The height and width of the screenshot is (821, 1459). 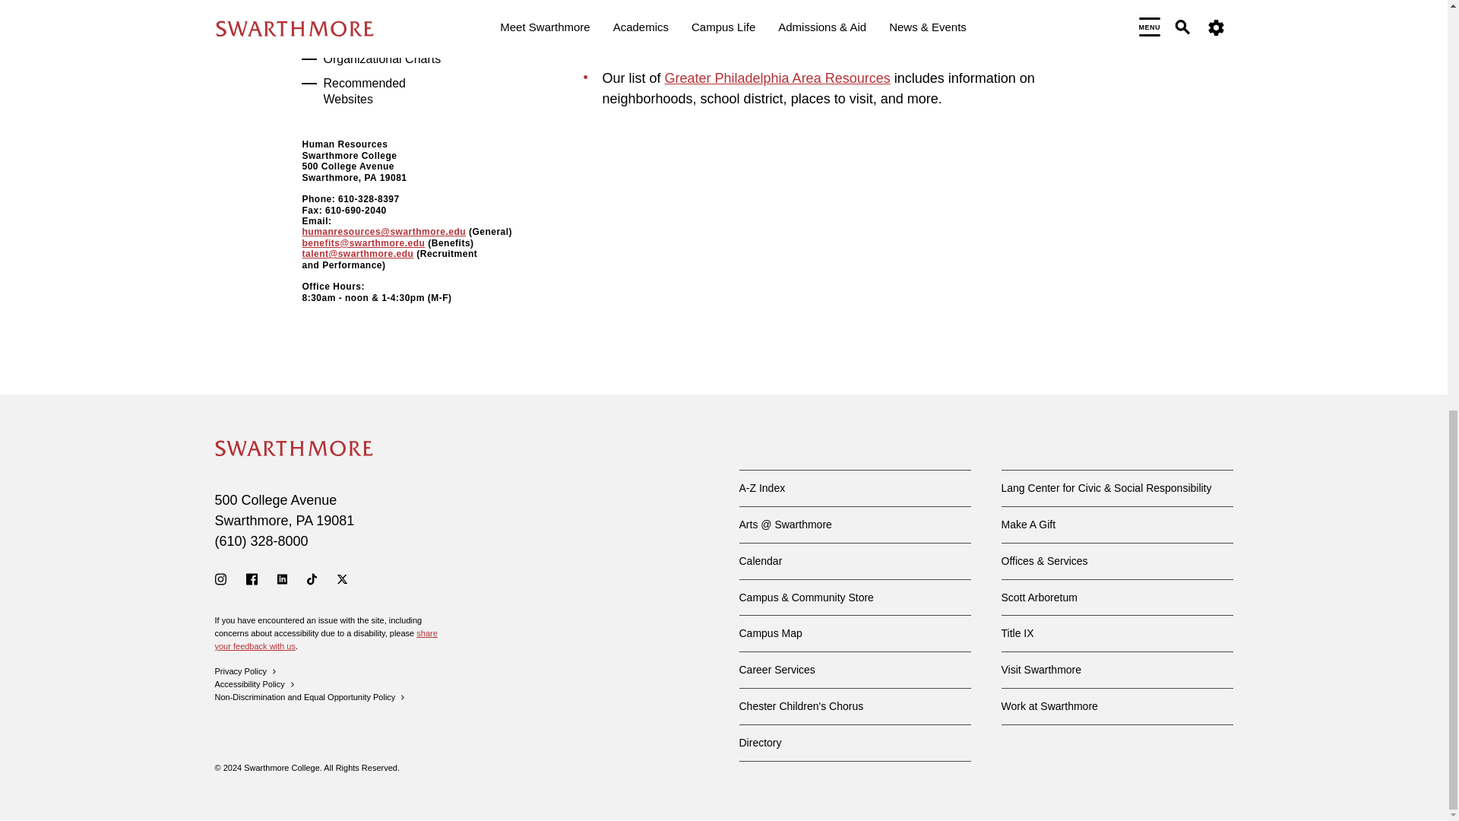 What do you see at coordinates (252, 579) in the screenshot?
I see `Facebook` at bounding box center [252, 579].